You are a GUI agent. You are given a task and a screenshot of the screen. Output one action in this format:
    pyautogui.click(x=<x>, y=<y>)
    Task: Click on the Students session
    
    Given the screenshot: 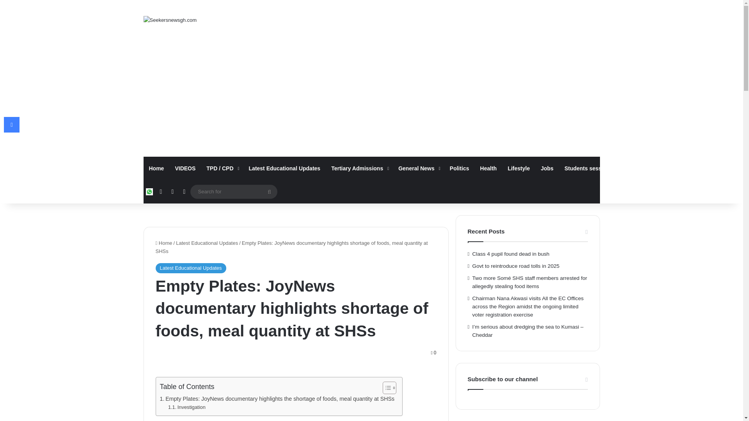 What is the action you would take?
    pyautogui.click(x=589, y=168)
    